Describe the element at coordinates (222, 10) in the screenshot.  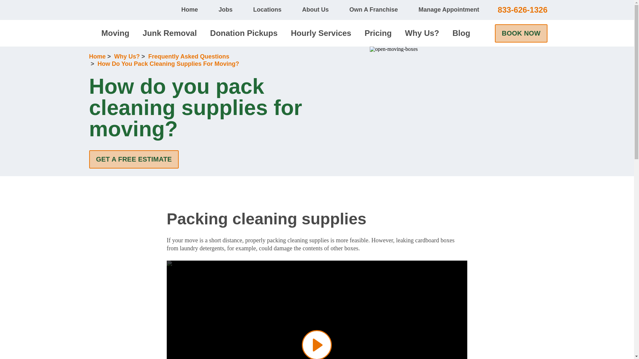
I see `Jobs` at that location.